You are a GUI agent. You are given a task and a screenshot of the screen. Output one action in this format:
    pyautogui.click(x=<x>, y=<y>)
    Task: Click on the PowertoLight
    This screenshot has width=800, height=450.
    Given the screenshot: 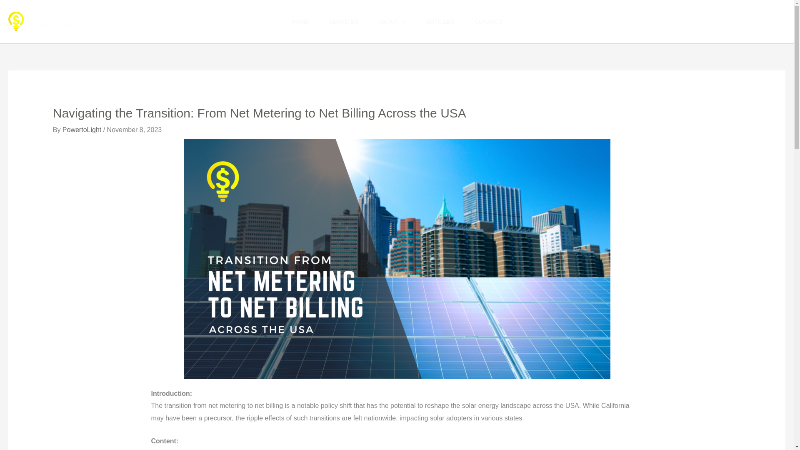 What is the action you would take?
    pyautogui.click(x=82, y=130)
    